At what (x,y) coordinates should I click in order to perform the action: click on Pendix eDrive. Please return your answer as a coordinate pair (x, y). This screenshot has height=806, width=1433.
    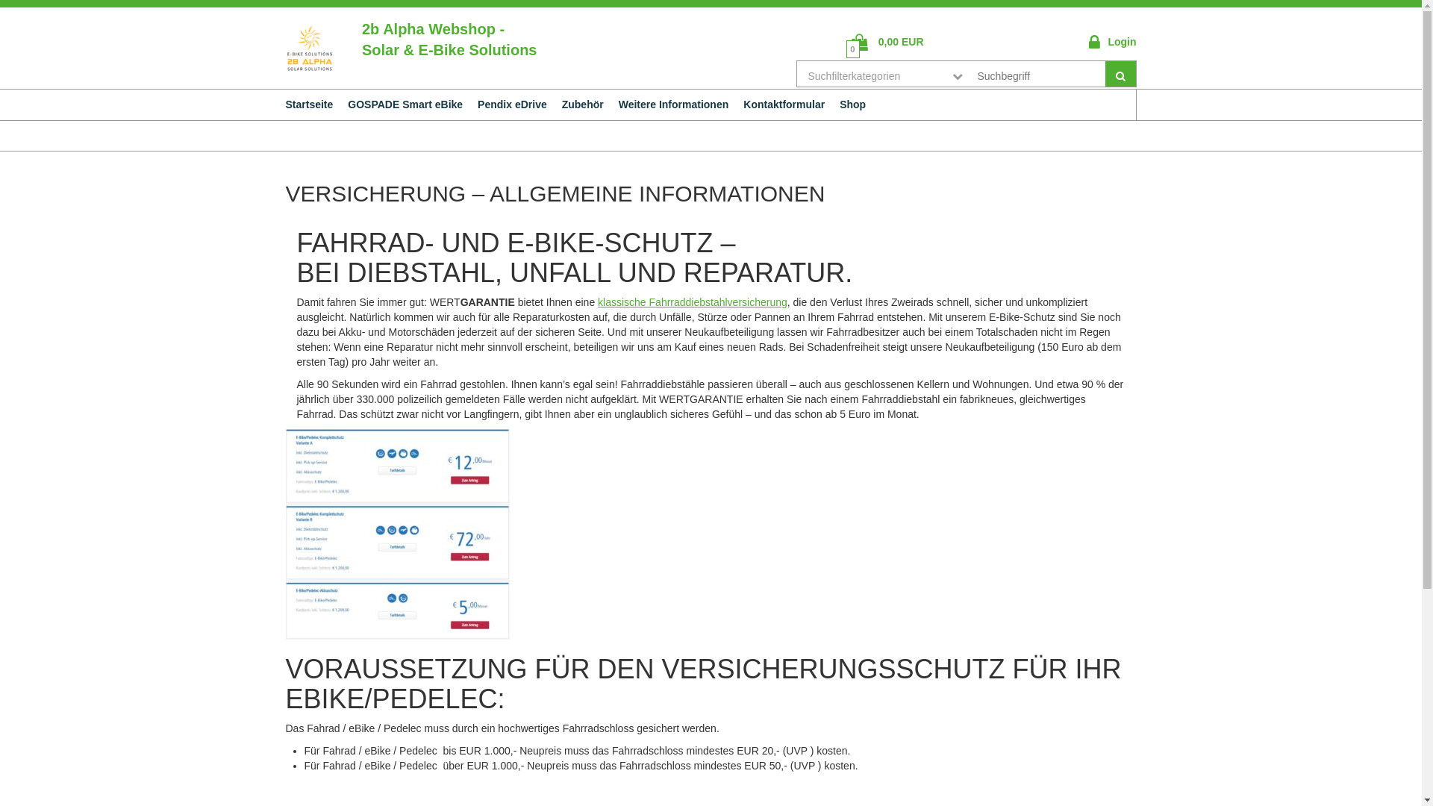
    Looking at the image, I should click on (512, 104).